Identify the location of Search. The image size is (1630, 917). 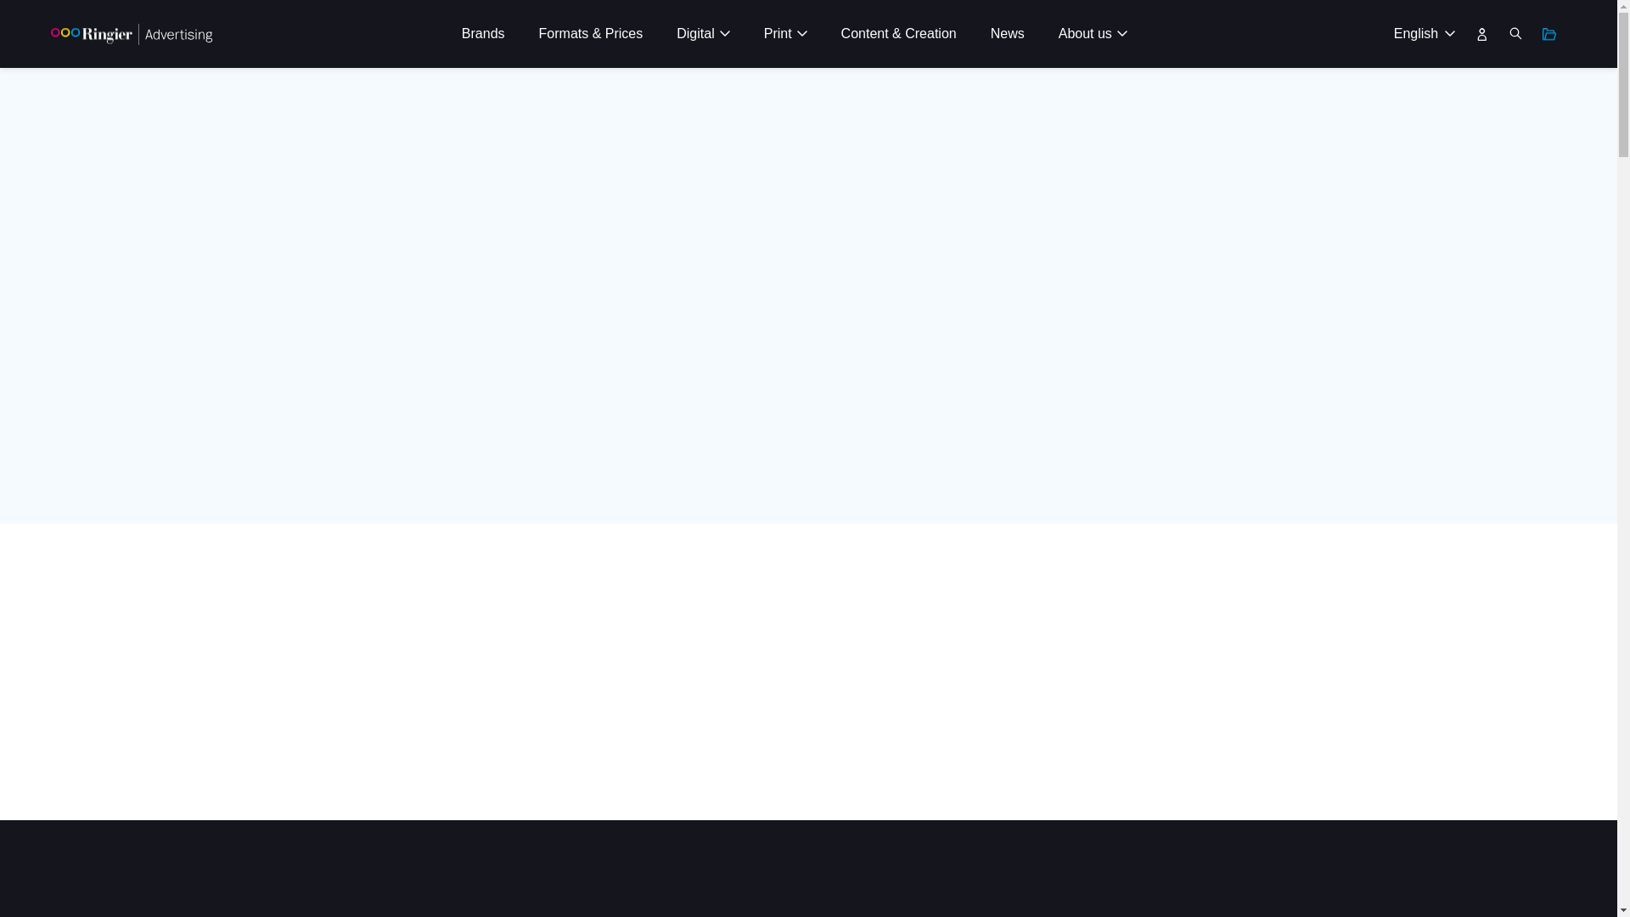
(1515, 34).